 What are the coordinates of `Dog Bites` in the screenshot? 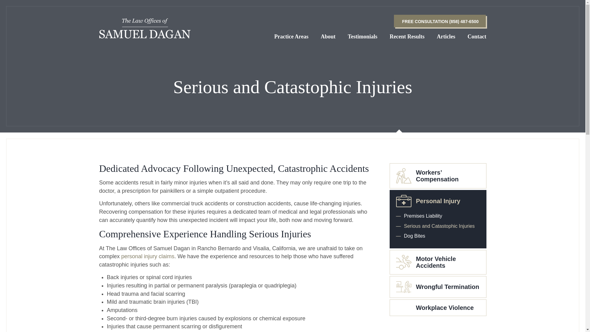 It's located at (438, 236).